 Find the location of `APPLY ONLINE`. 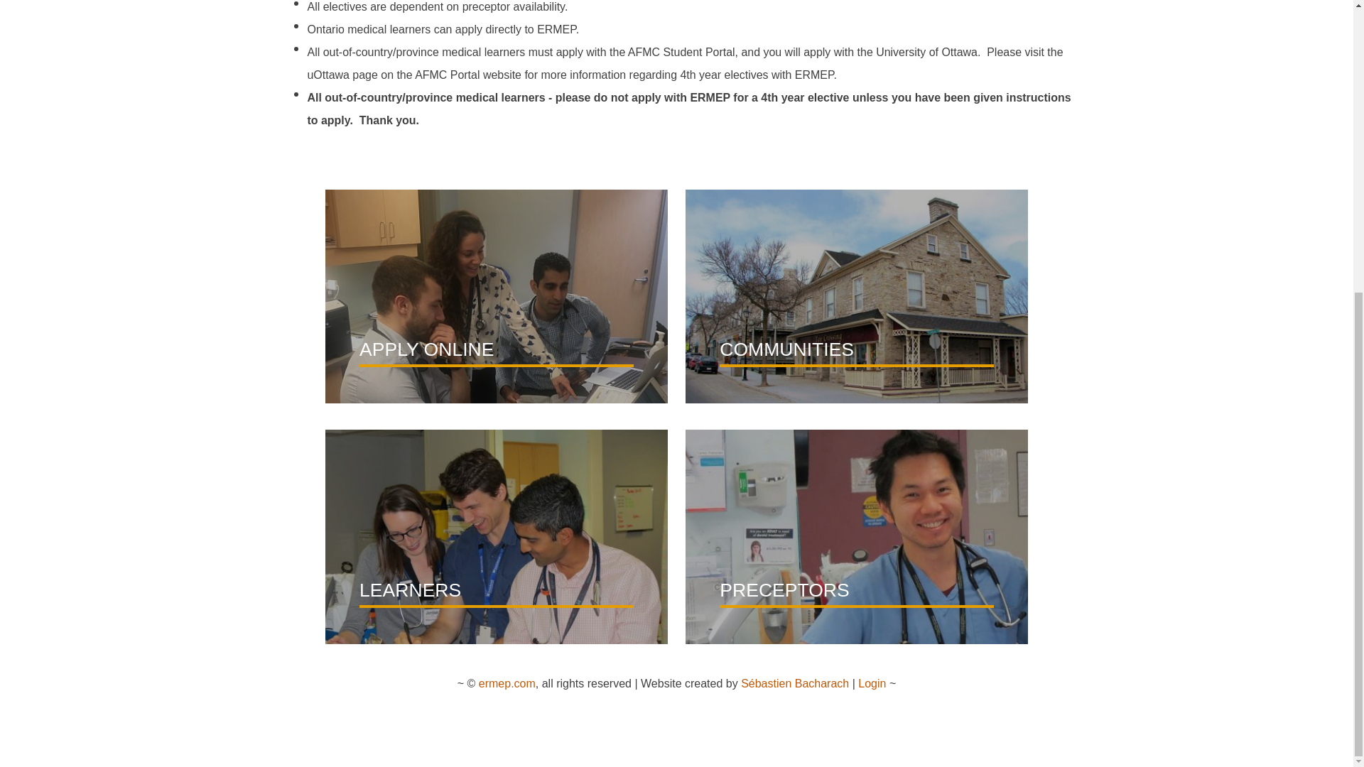

APPLY ONLINE is located at coordinates (497, 459).